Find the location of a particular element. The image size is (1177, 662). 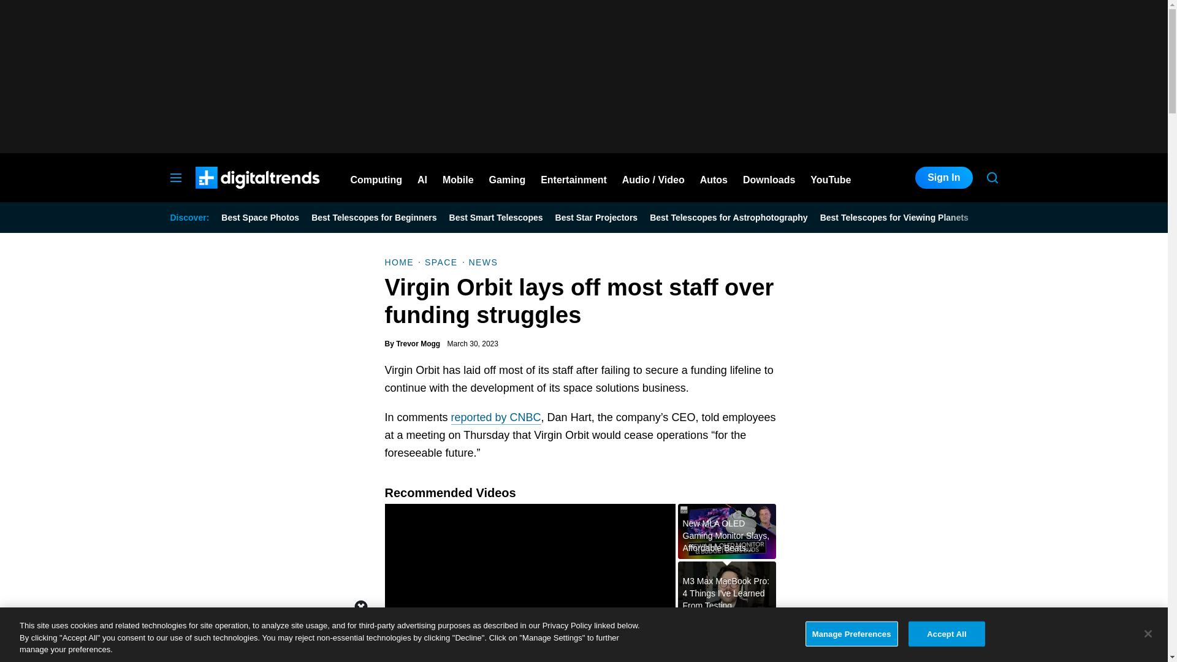

Sign In is located at coordinates (943, 178).